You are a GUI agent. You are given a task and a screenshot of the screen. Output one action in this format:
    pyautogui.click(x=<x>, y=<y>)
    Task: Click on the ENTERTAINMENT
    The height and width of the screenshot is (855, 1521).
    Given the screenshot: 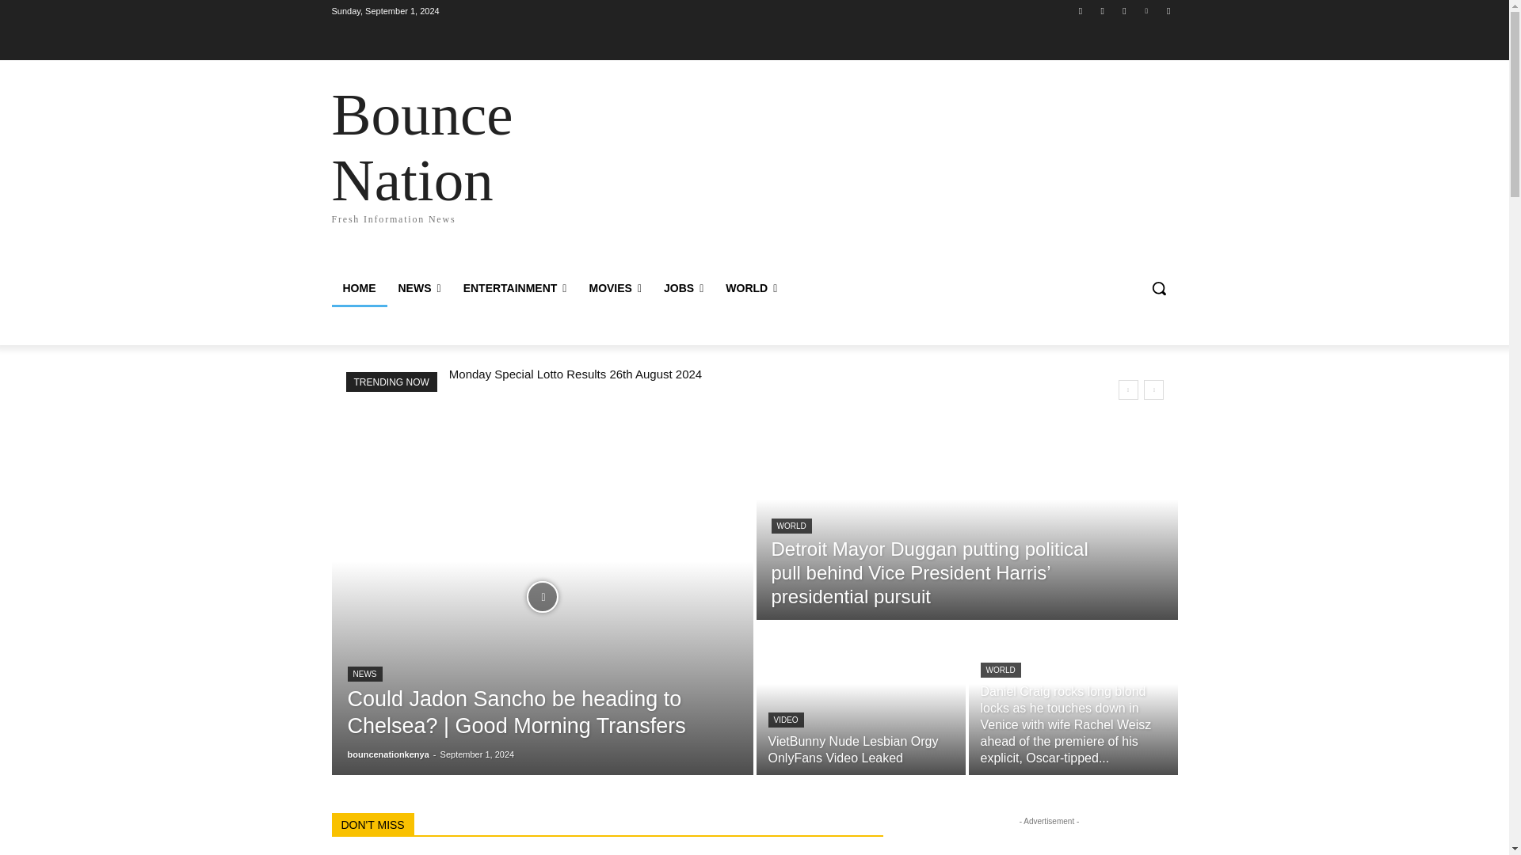 What is the action you would take?
    pyautogui.click(x=515, y=288)
    